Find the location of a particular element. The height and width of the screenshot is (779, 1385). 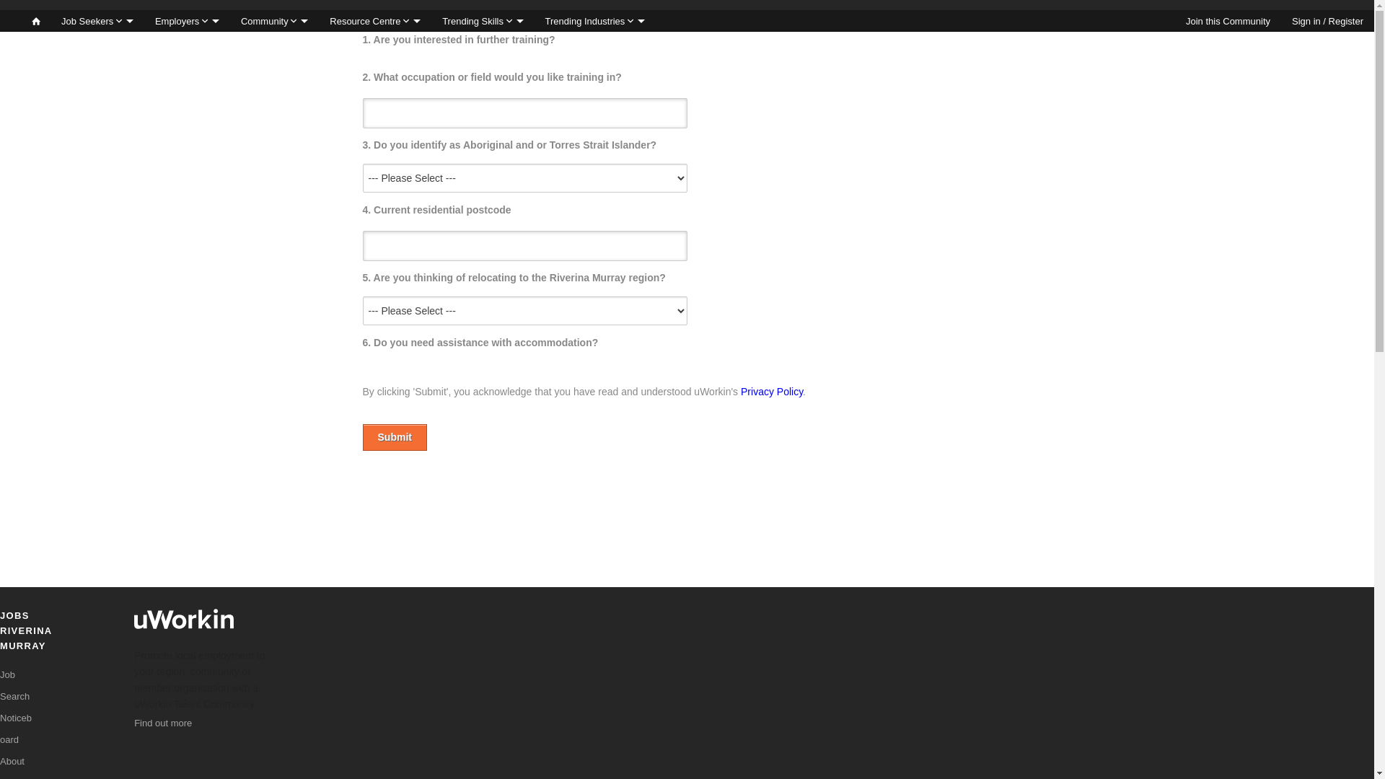

Privacy Policy is located at coordinates (772, 392).